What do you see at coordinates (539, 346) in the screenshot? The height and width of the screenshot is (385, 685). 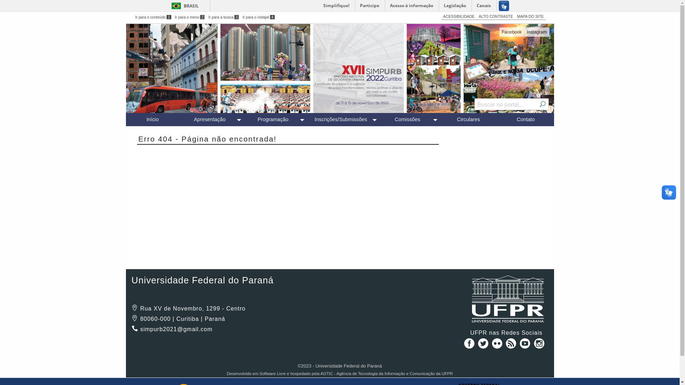 I see `UFPR no Instagram` at bounding box center [539, 346].